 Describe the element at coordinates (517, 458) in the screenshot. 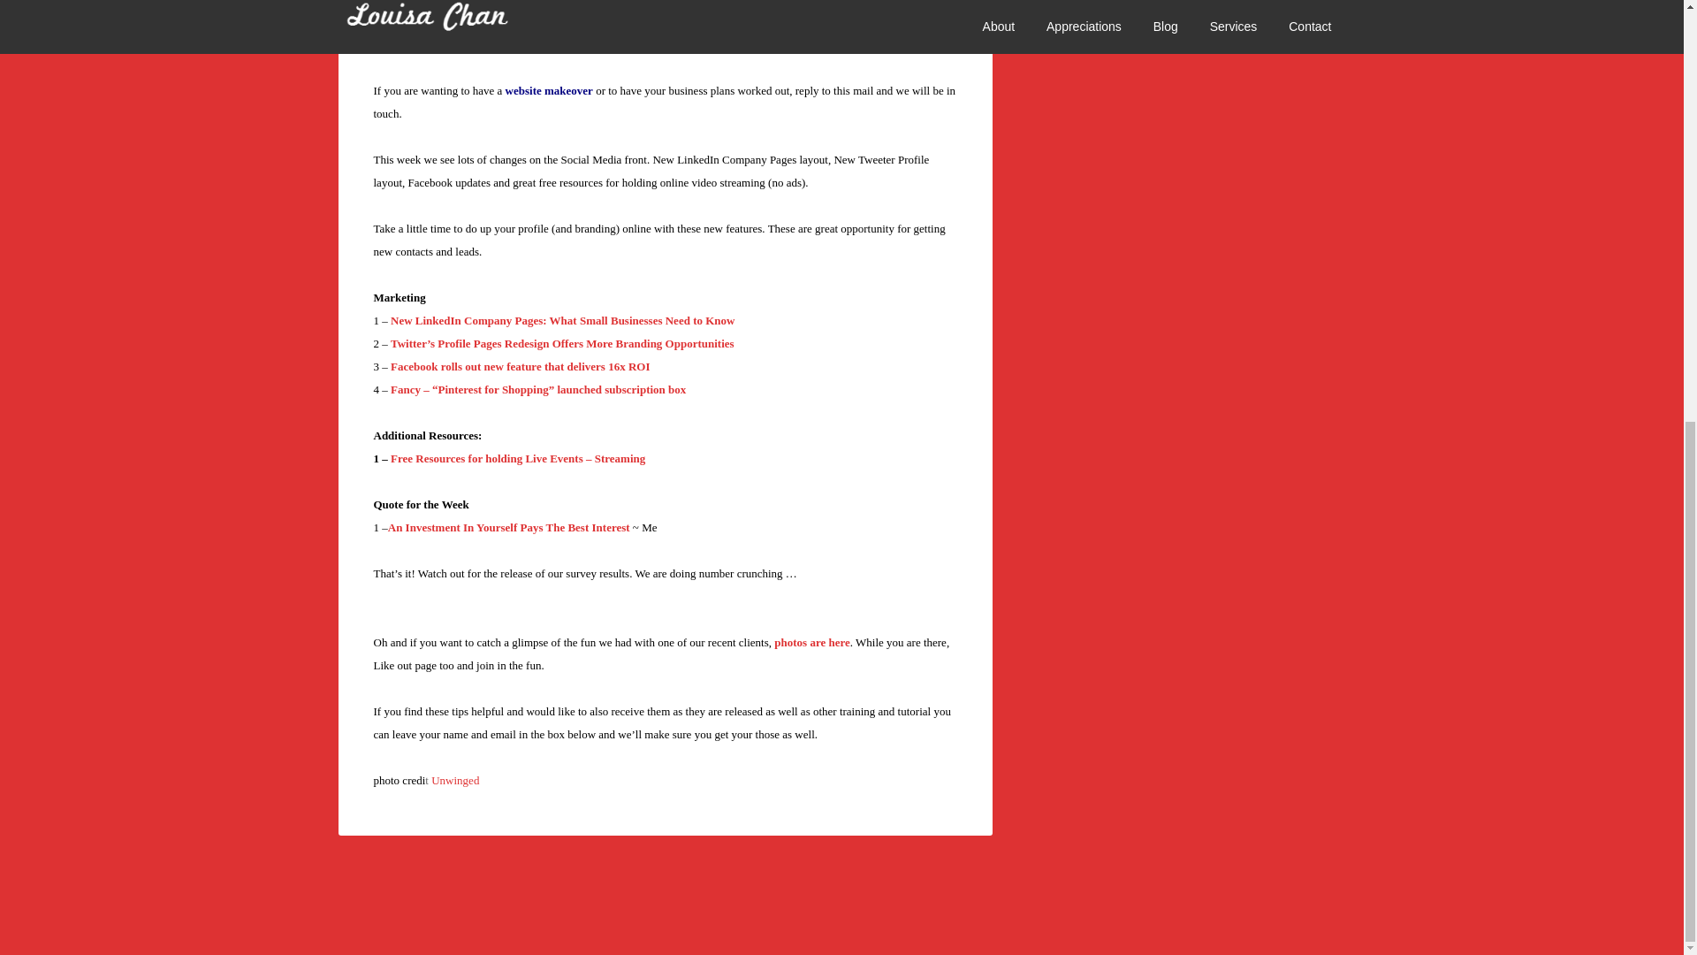

I see `New Livestream` at that location.